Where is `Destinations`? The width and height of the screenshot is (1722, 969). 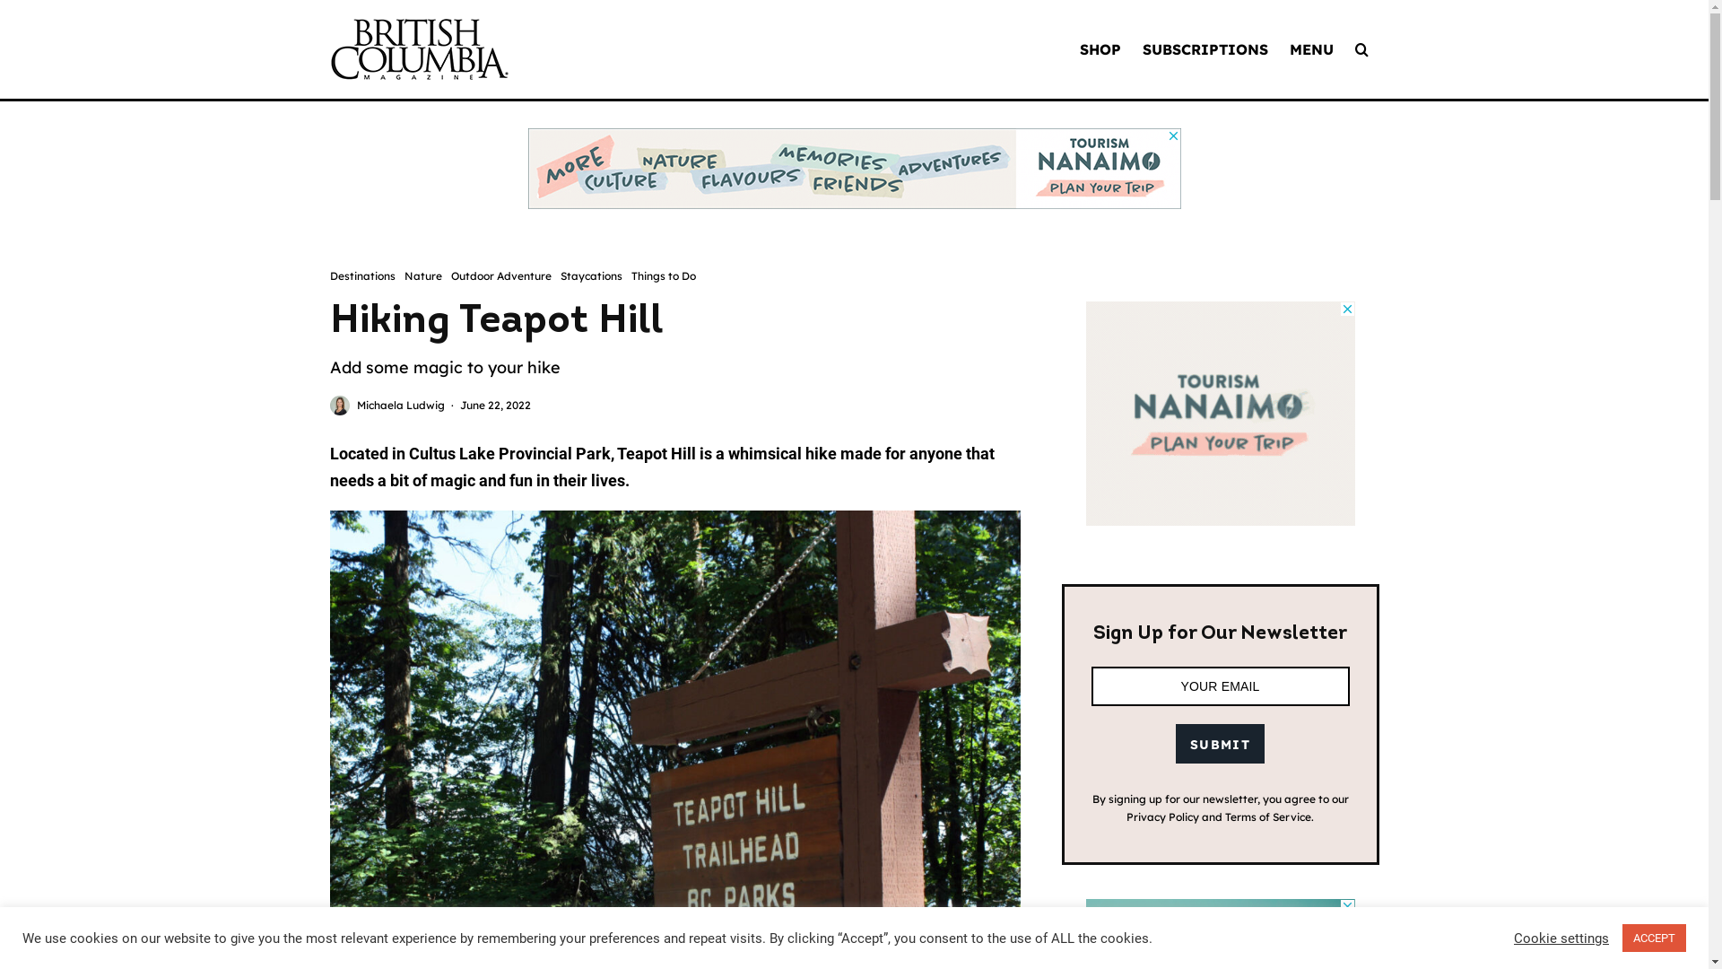
Destinations is located at coordinates (362, 276).